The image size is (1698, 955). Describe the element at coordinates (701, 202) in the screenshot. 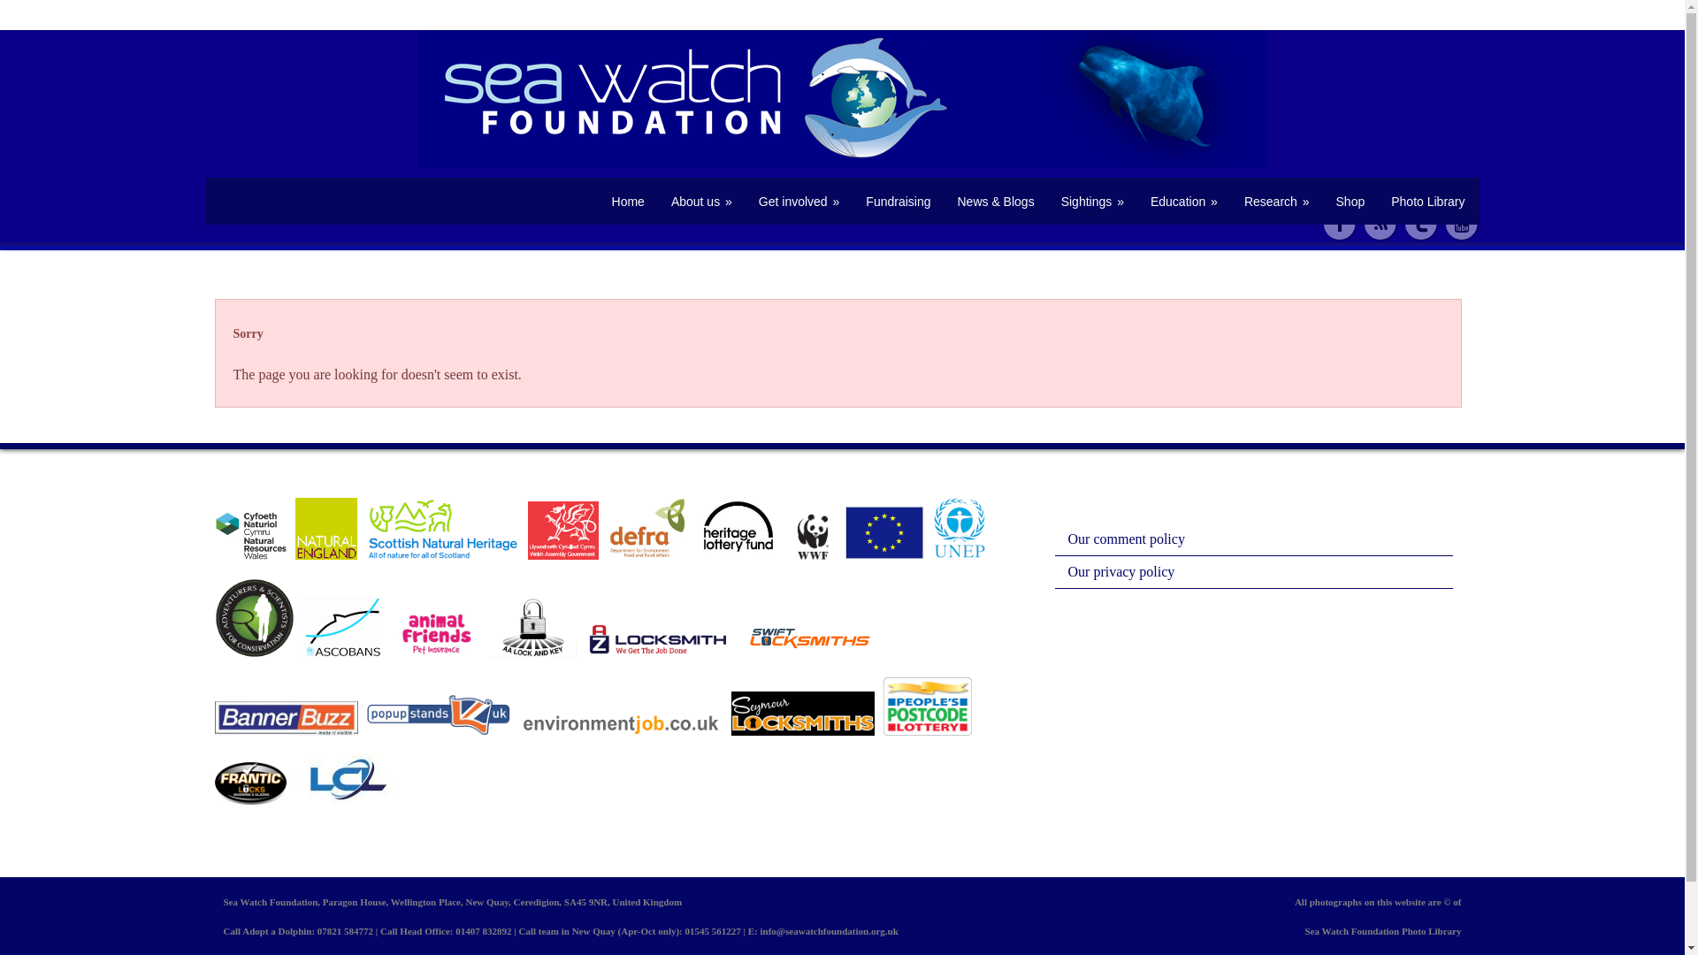

I see `About Sea Watch Foundation` at that location.